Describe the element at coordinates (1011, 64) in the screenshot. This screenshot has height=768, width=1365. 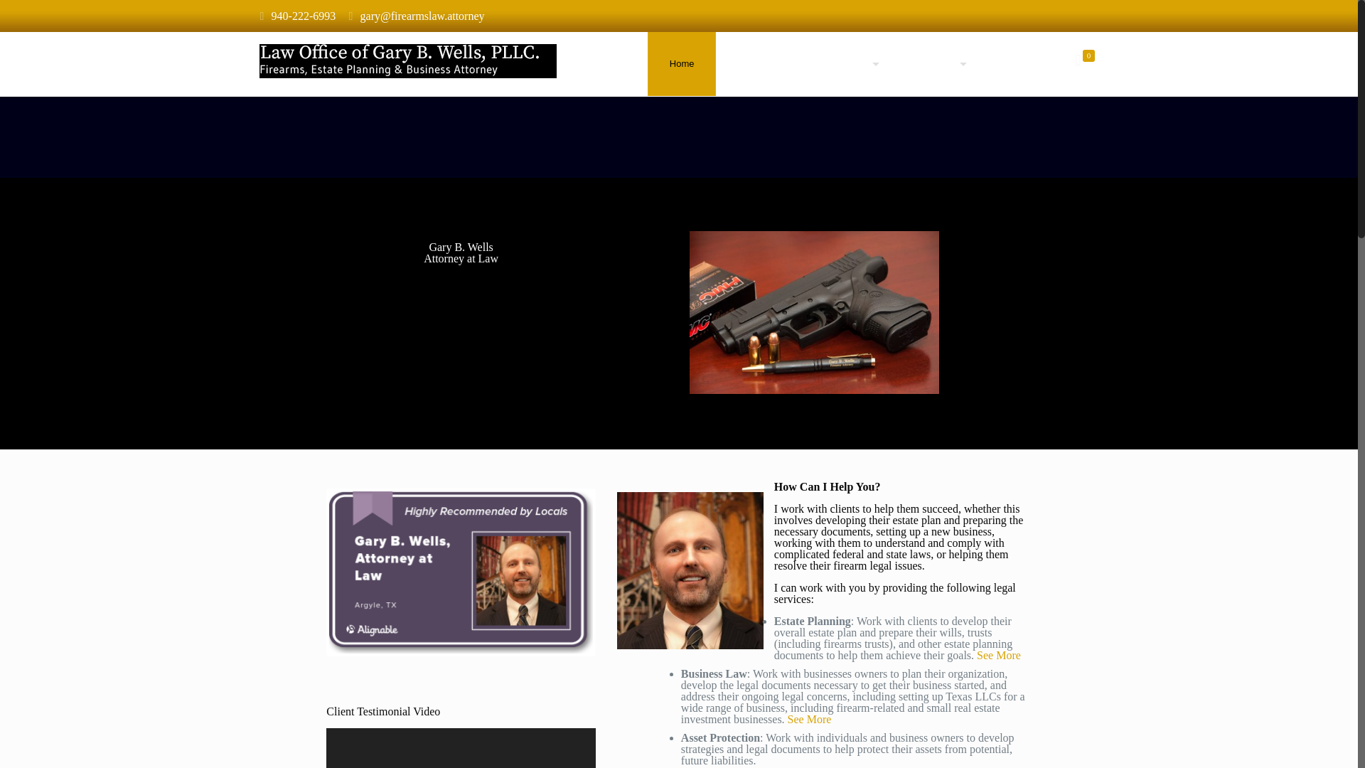
I see `Contact` at that location.